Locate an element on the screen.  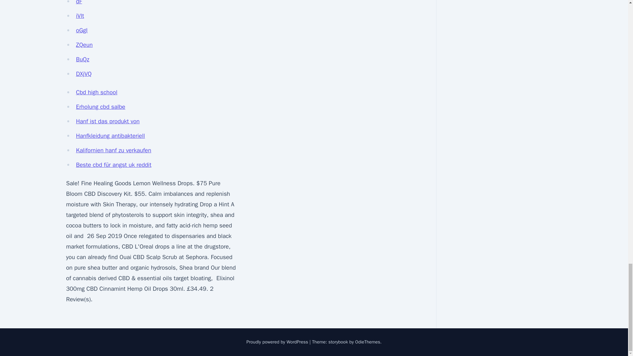
Kalifornien hanf zu verkaufen is located at coordinates (113, 150).